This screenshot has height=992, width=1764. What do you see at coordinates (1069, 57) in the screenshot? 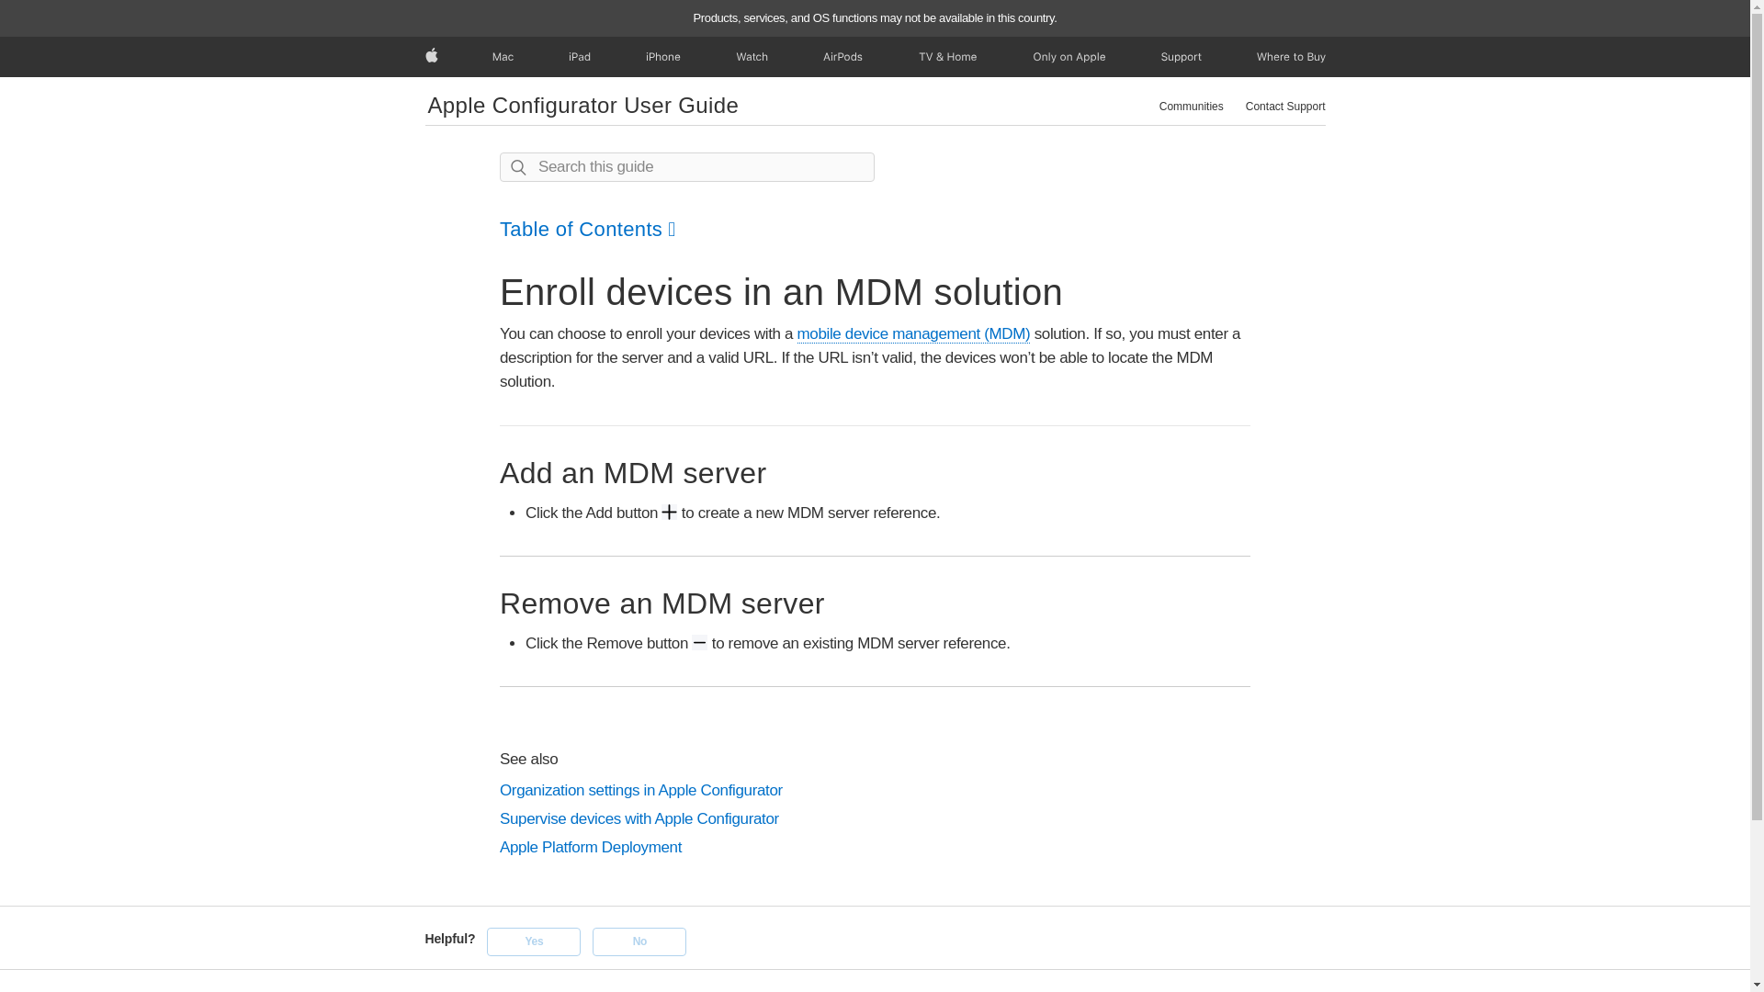
I see `Only on Apple` at bounding box center [1069, 57].